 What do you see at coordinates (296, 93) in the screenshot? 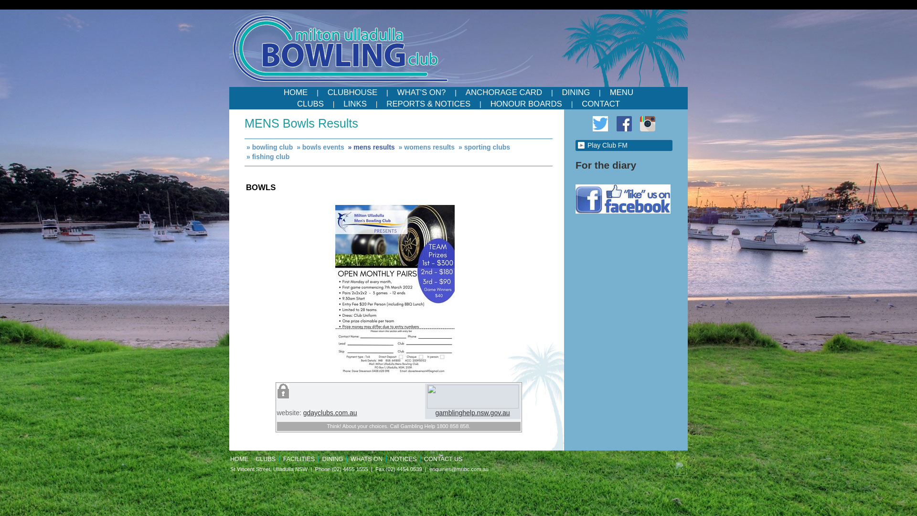
I see `HOME` at bounding box center [296, 93].